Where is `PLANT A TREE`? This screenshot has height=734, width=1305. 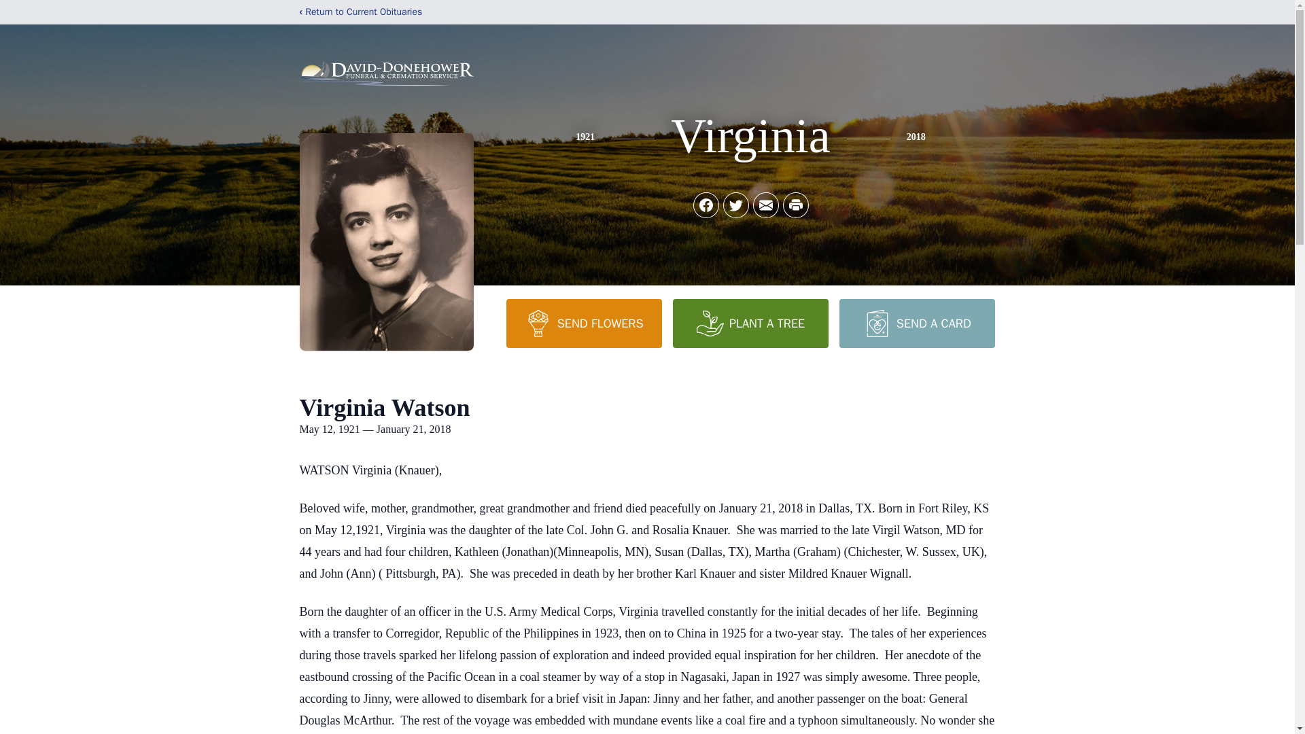 PLANT A TREE is located at coordinates (750, 323).